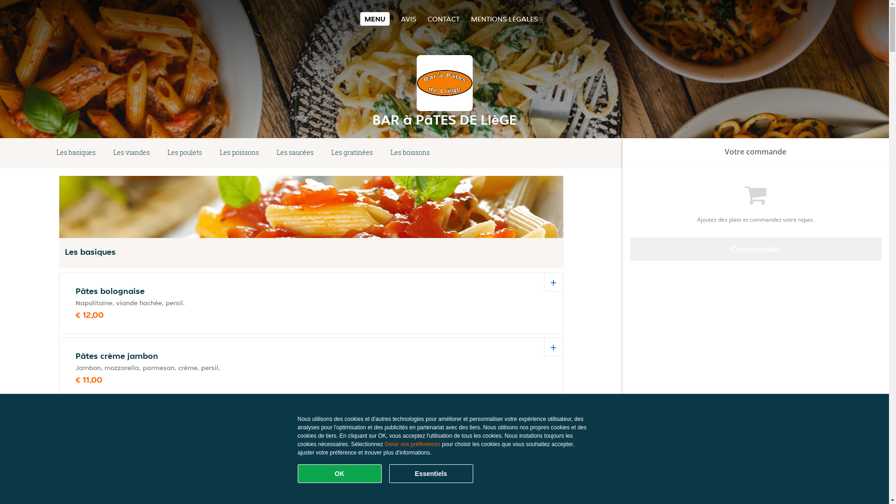 This screenshot has width=896, height=504. What do you see at coordinates (375, 19) in the screenshot?
I see `MENU` at bounding box center [375, 19].